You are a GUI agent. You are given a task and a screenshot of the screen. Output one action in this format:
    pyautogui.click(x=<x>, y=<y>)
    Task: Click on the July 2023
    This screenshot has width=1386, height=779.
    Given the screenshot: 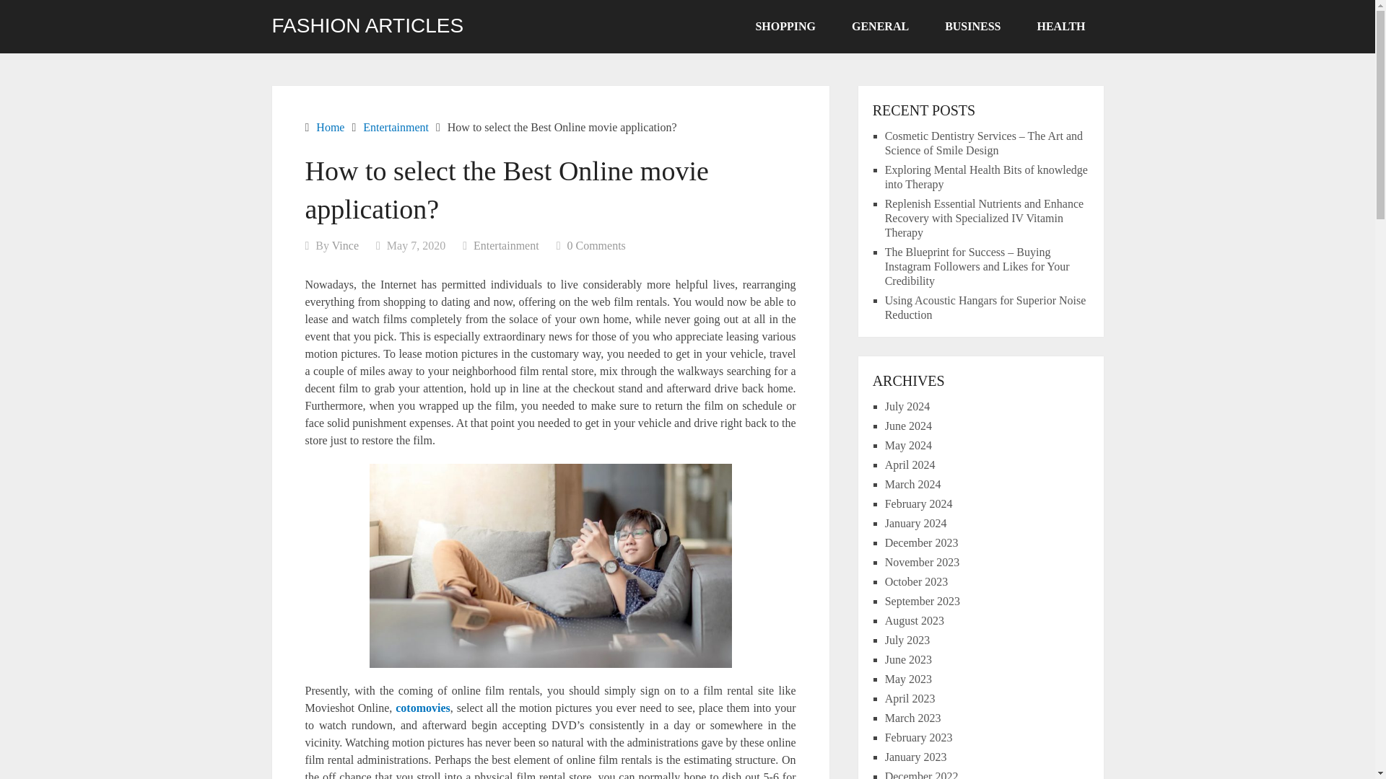 What is the action you would take?
    pyautogui.click(x=907, y=641)
    